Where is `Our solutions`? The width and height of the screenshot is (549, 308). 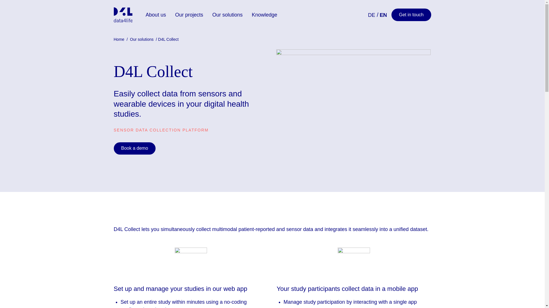 Our solutions is located at coordinates (142, 39).